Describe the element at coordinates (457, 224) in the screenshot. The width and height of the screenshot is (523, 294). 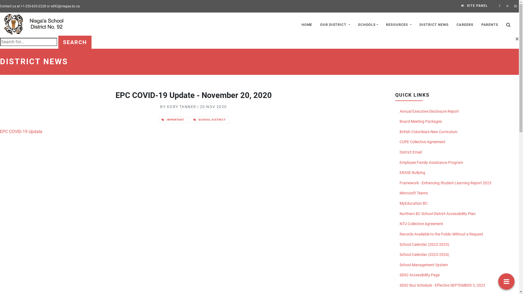
I see `NTU Collective Agreement` at that location.